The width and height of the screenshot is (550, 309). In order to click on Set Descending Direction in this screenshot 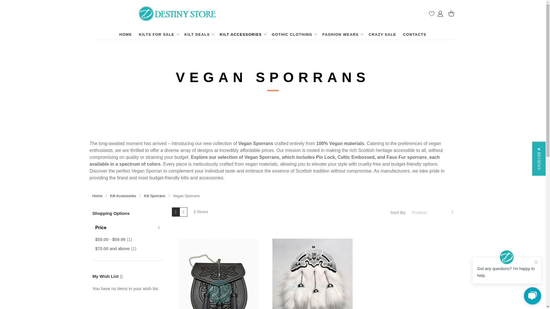, I will do `click(452, 212)`.